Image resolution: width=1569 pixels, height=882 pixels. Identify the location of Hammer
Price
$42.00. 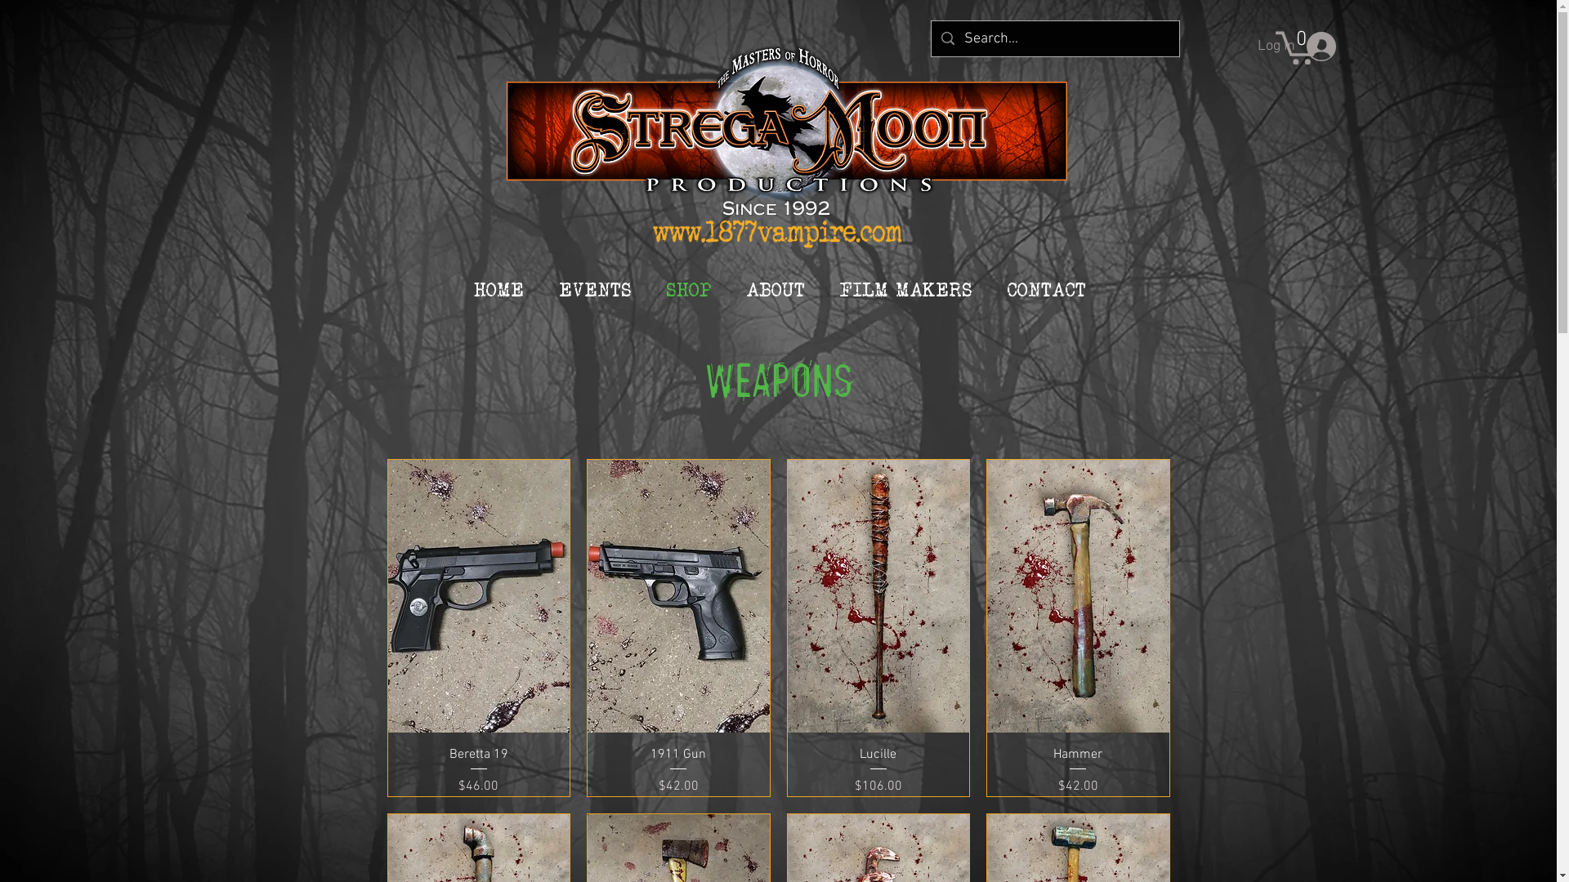
(1079, 771).